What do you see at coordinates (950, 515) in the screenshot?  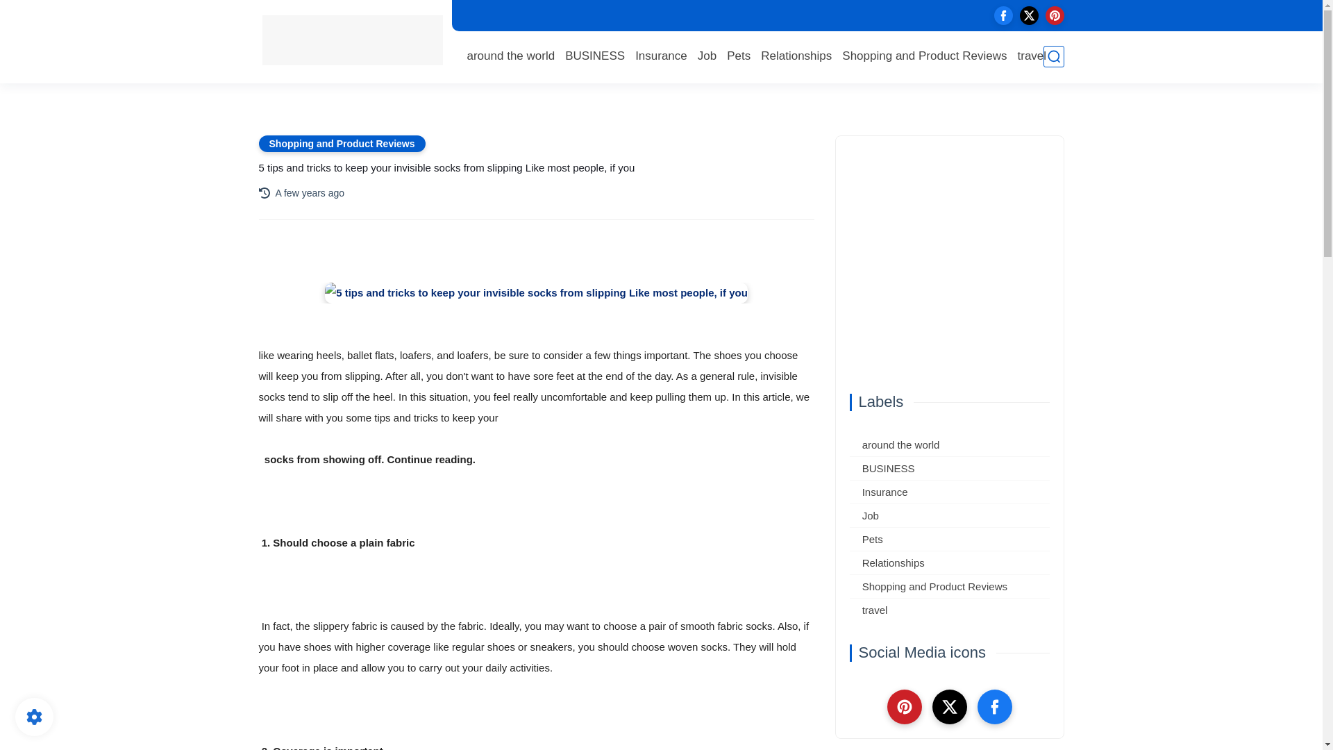 I see `Job` at bounding box center [950, 515].